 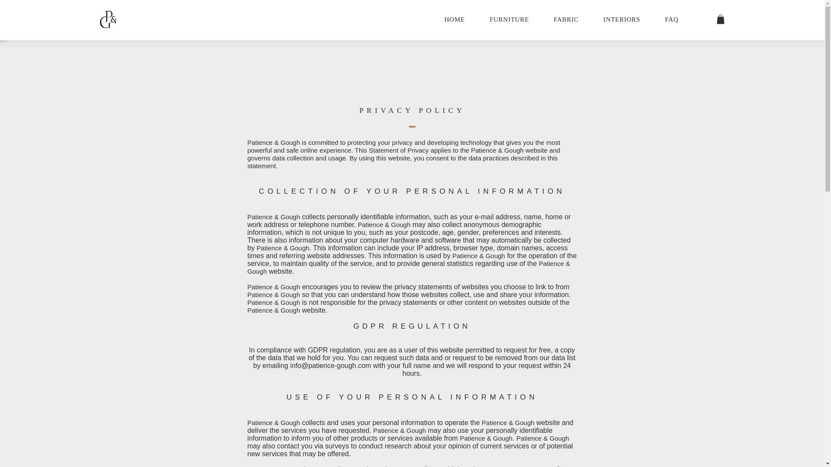 I want to click on FAQ, so click(x=628, y=19).